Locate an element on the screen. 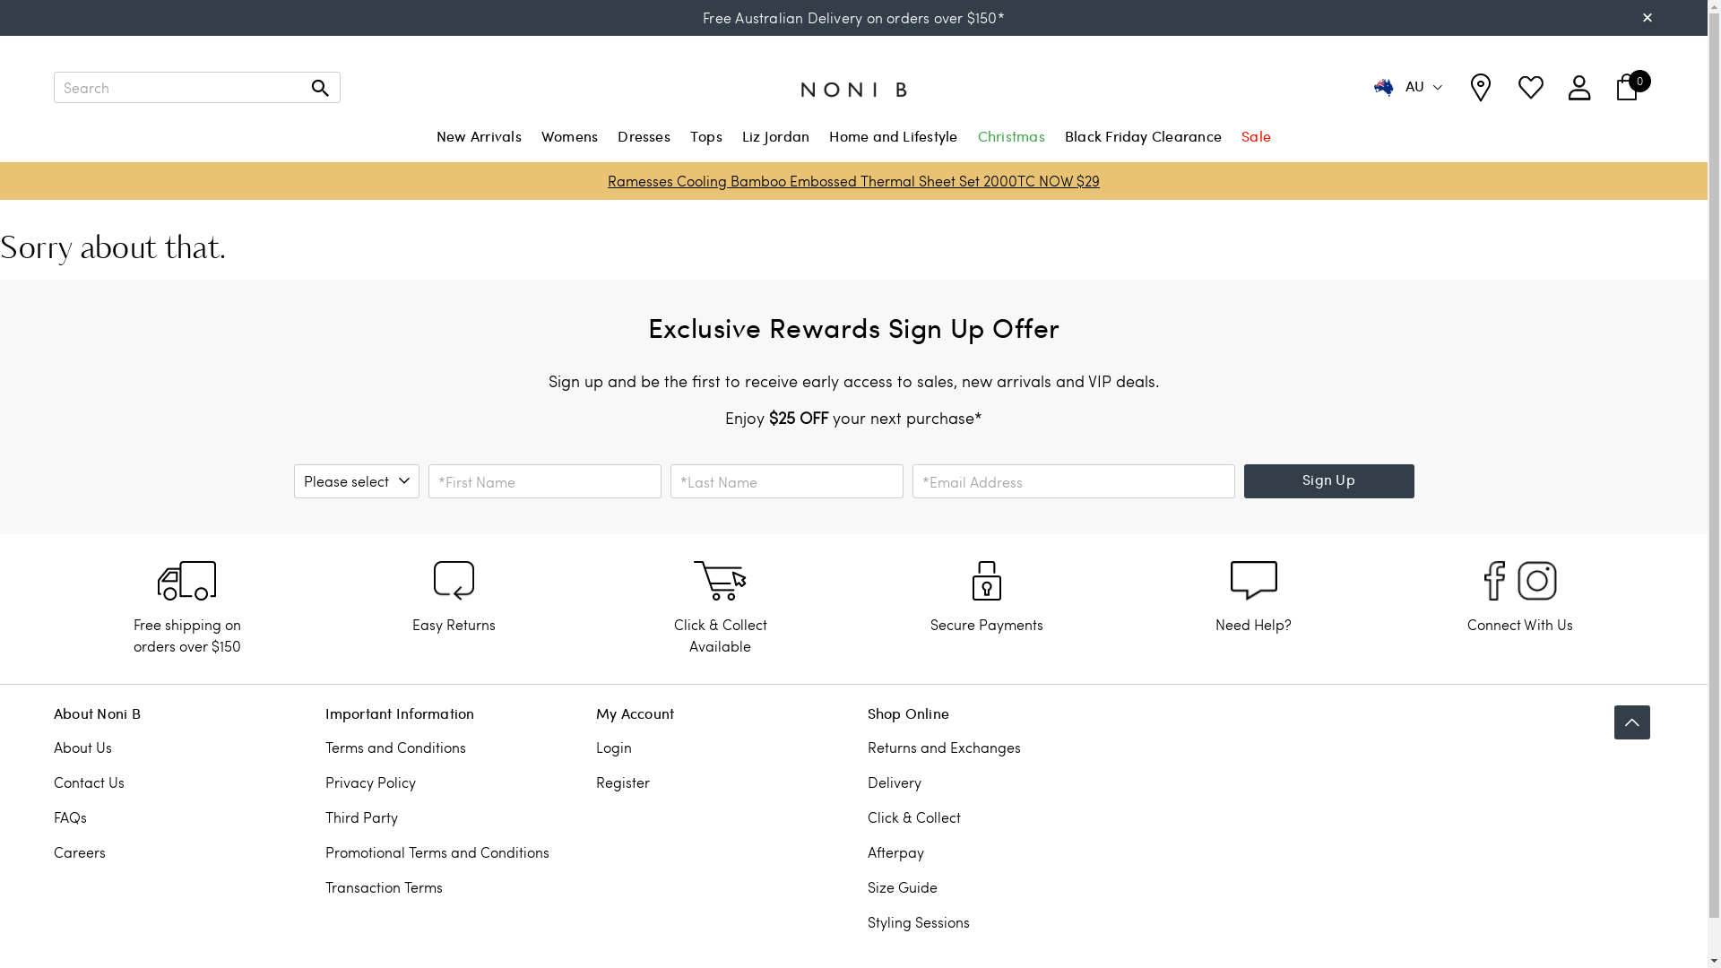 This screenshot has height=968, width=1721. Styling Sessions is located at coordinates (919, 921).